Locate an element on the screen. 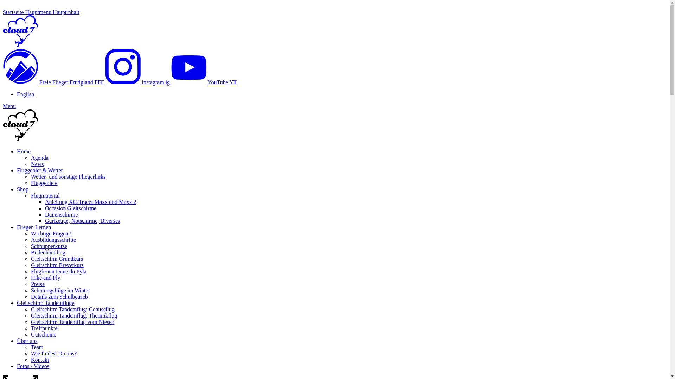 The height and width of the screenshot is (379, 675). News is located at coordinates (37, 164).